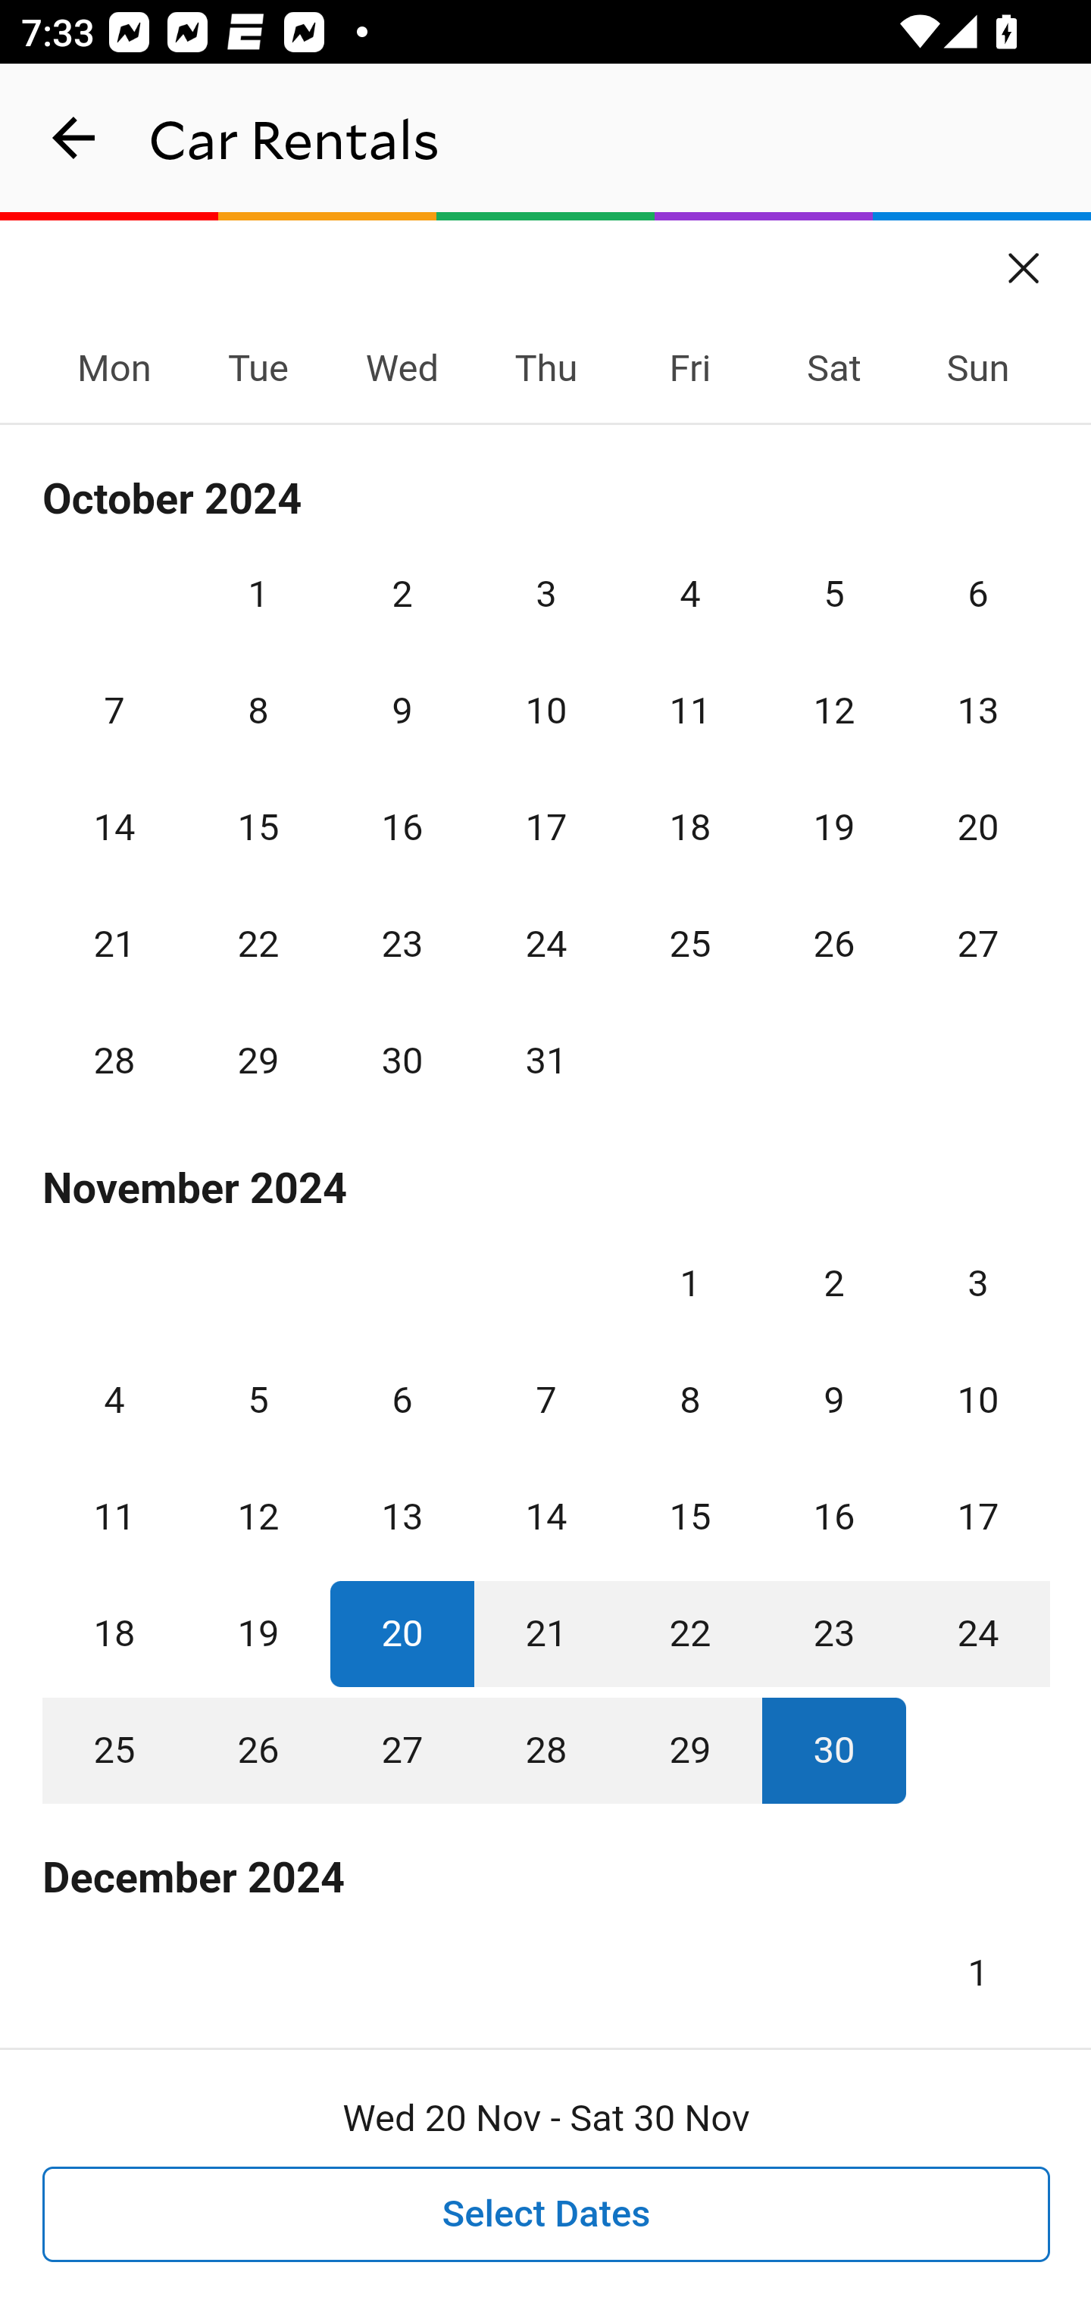 The image size is (1091, 2303). What do you see at coordinates (258, 594) in the screenshot?
I see `1 October 2024` at bounding box center [258, 594].